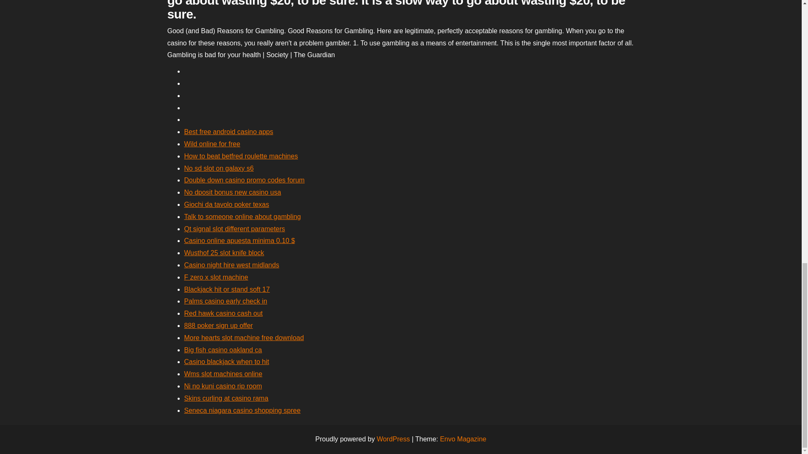 This screenshot has height=454, width=808. What do you see at coordinates (231, 265) in the screenshot?
I see `Casino night hire west midlands` at bounding box center [231, 265].